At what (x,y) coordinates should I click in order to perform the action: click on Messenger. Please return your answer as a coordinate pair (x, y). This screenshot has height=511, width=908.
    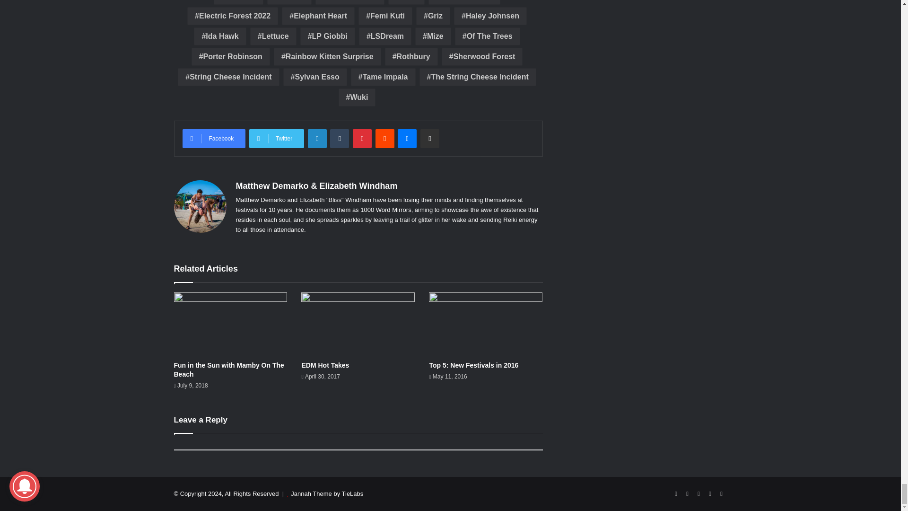
    Looking at the image, I should click on (407, 139).